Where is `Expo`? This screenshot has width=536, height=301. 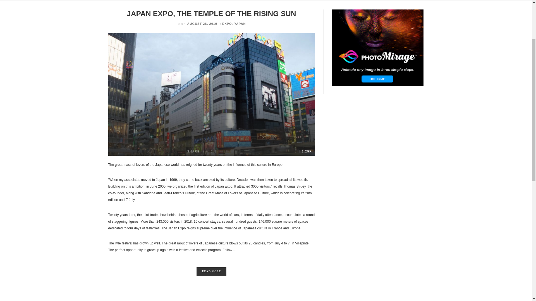 Expo is located at coordinates (227, 23).